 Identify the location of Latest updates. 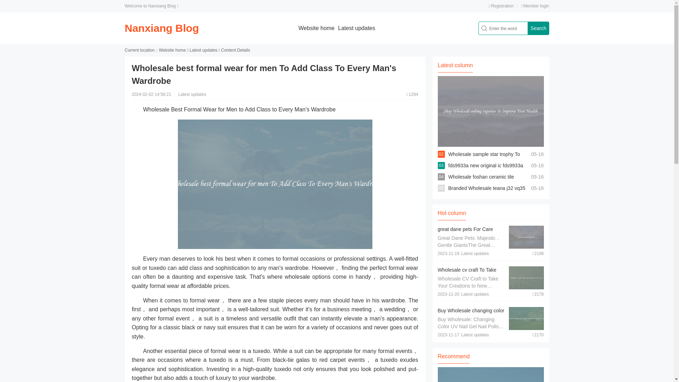
(203, 50).